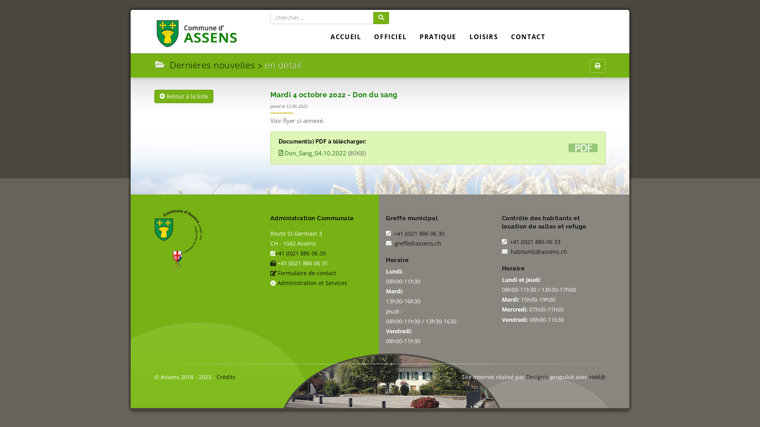  I want to click on ACCUEIL, so click(346, 36).